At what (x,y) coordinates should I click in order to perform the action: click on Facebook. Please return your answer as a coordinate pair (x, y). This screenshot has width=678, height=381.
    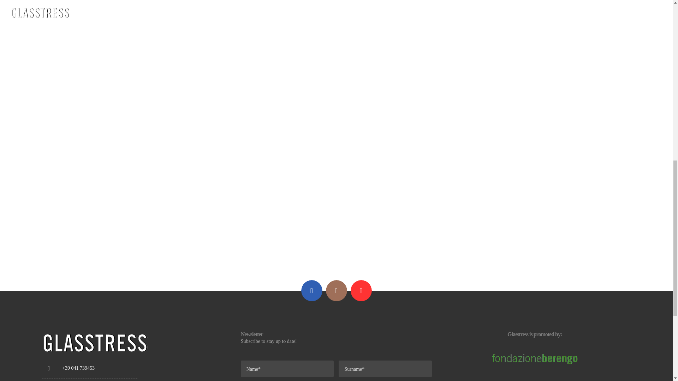
    Looking at the image, I should click on (311, 291).